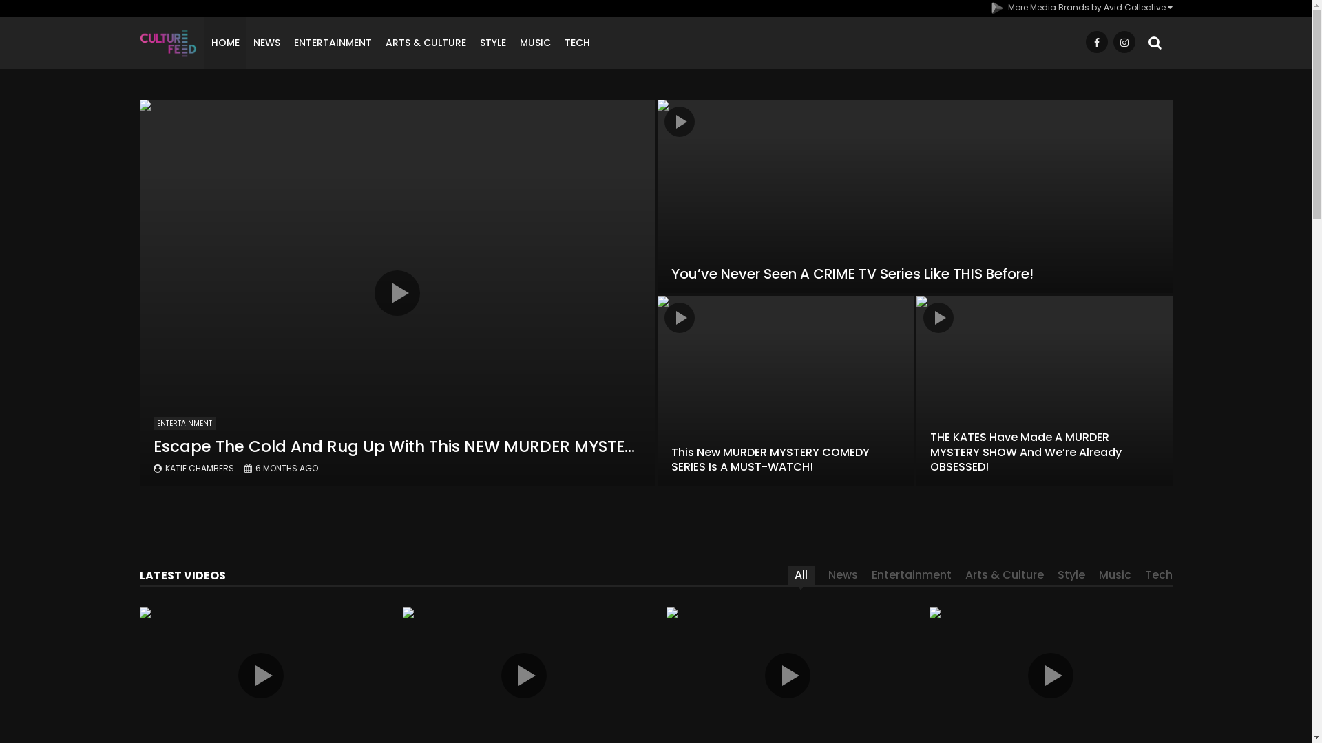 The image size is (1322, 743). I want to click on STYLE, so click(493, 43).